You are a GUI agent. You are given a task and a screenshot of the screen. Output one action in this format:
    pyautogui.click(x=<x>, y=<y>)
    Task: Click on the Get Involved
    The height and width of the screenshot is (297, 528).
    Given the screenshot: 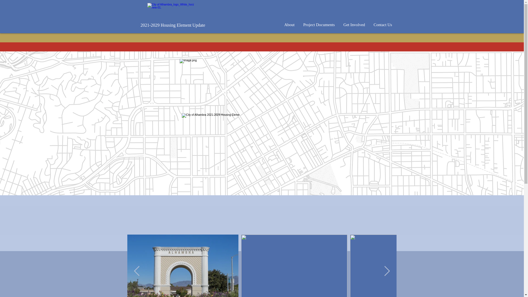 What is the action you would take?
    pyautogui.click(x=354, y=25)
    